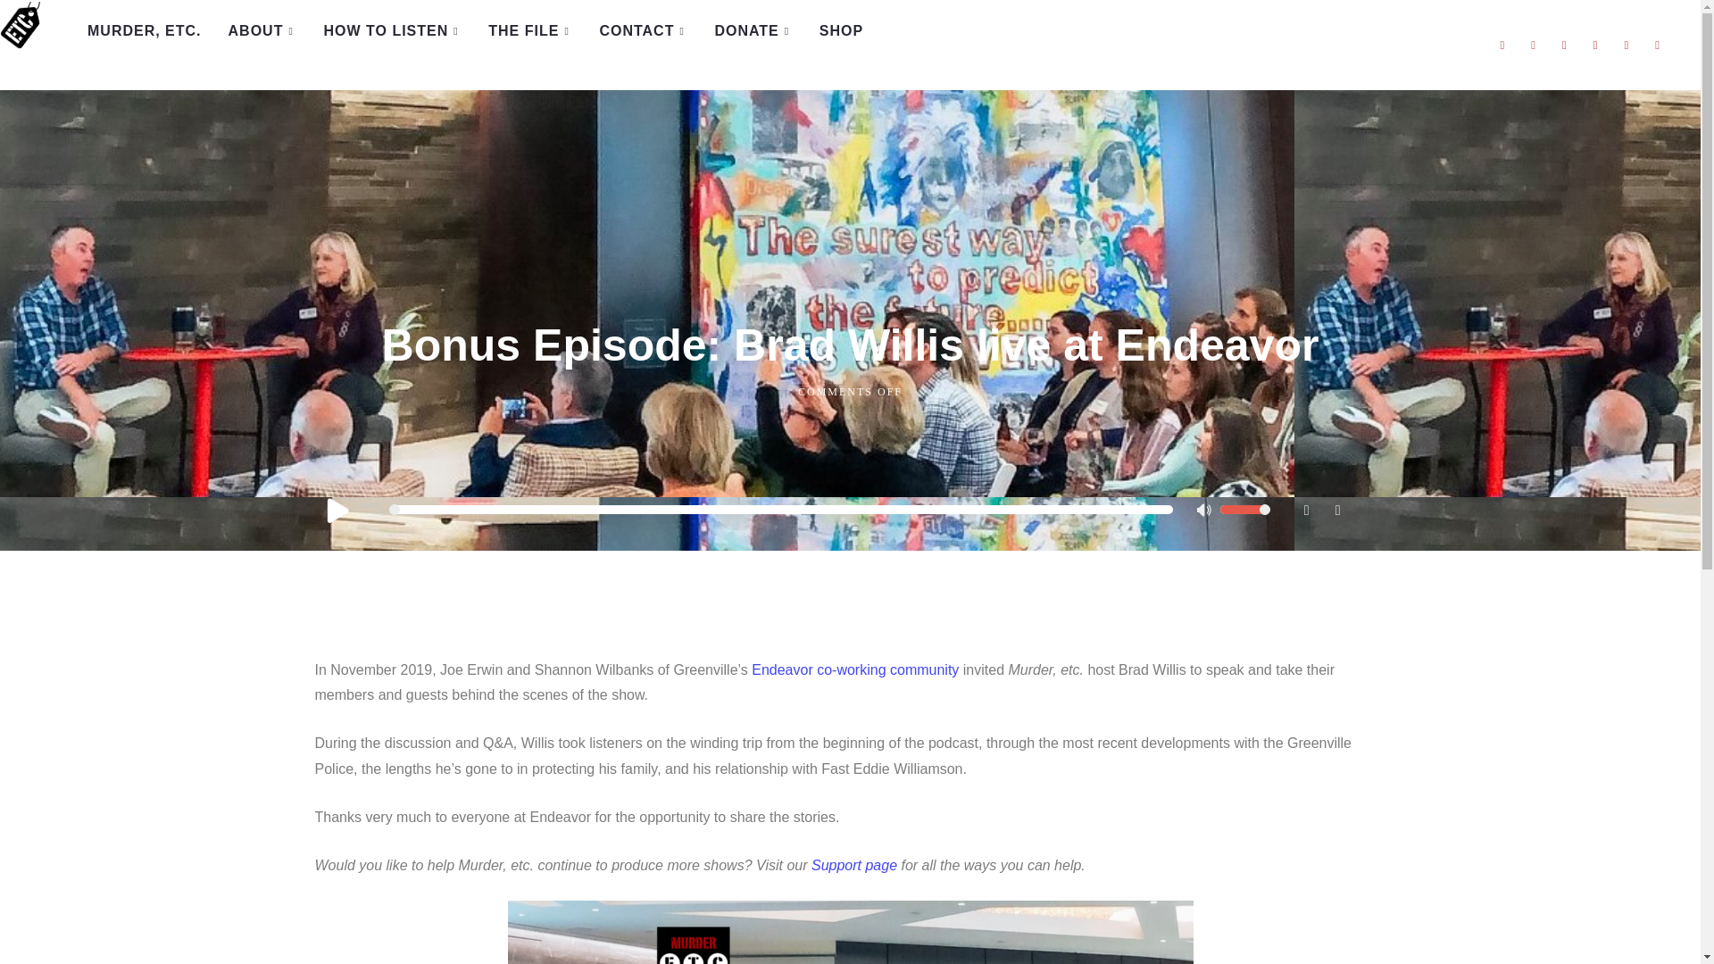  Describe the element at coordinates (145, 31) in the screenshot. I see `MURDER, ETC.` at that location.